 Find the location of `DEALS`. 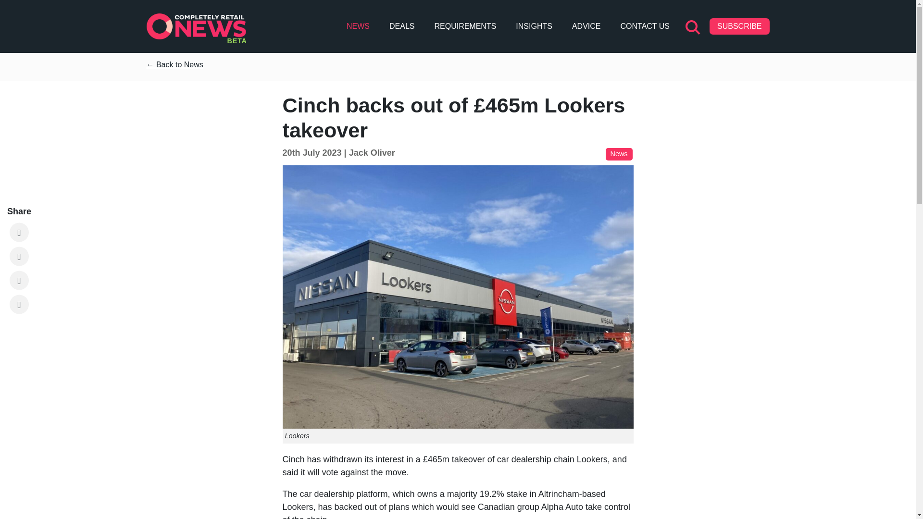

DEALS is located at coordinates (402, 26).